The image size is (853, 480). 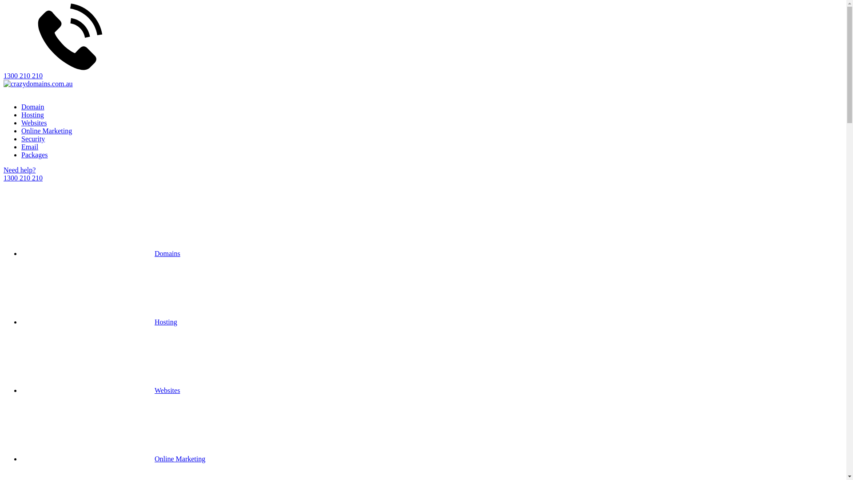 I want to click on Hosting, so click(x=100, y=322).